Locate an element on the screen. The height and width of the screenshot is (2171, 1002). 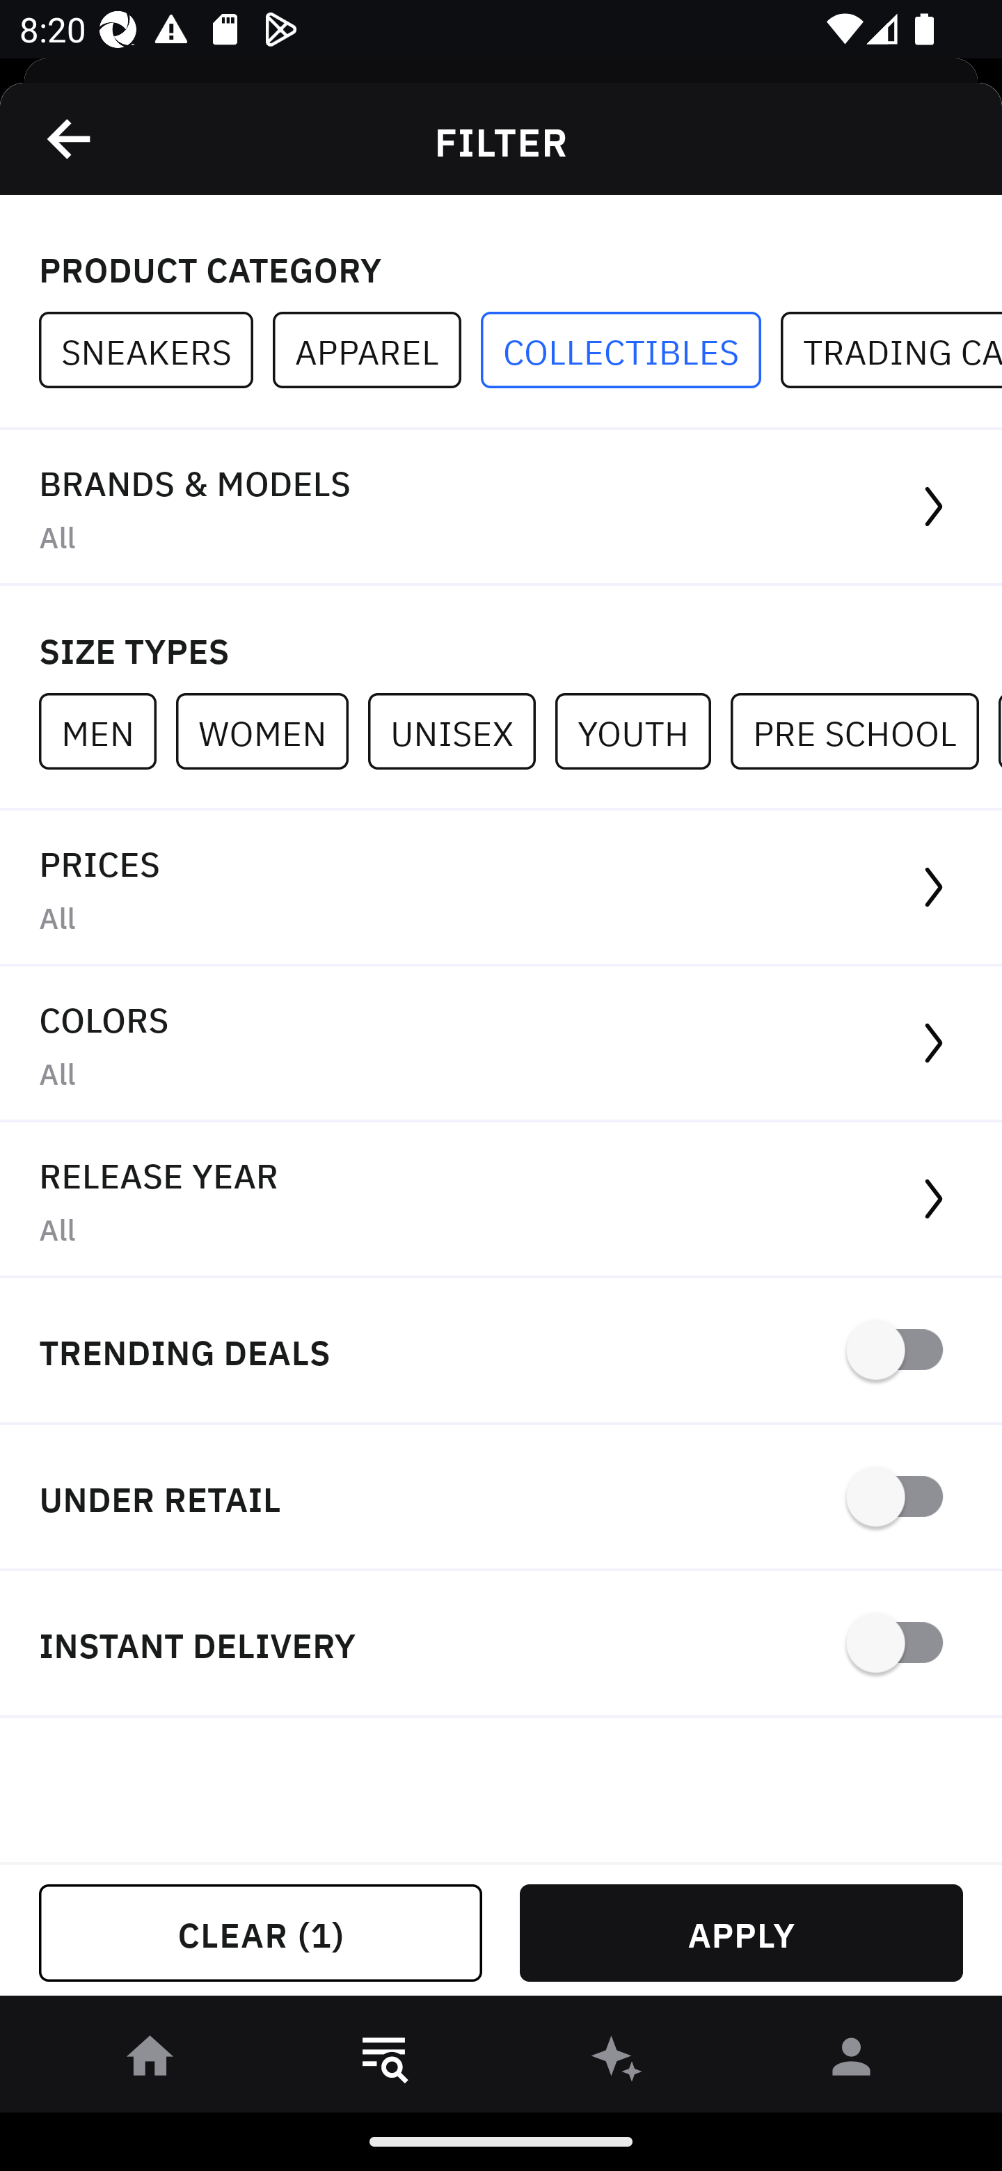
 is located at coordinates (70, 138).